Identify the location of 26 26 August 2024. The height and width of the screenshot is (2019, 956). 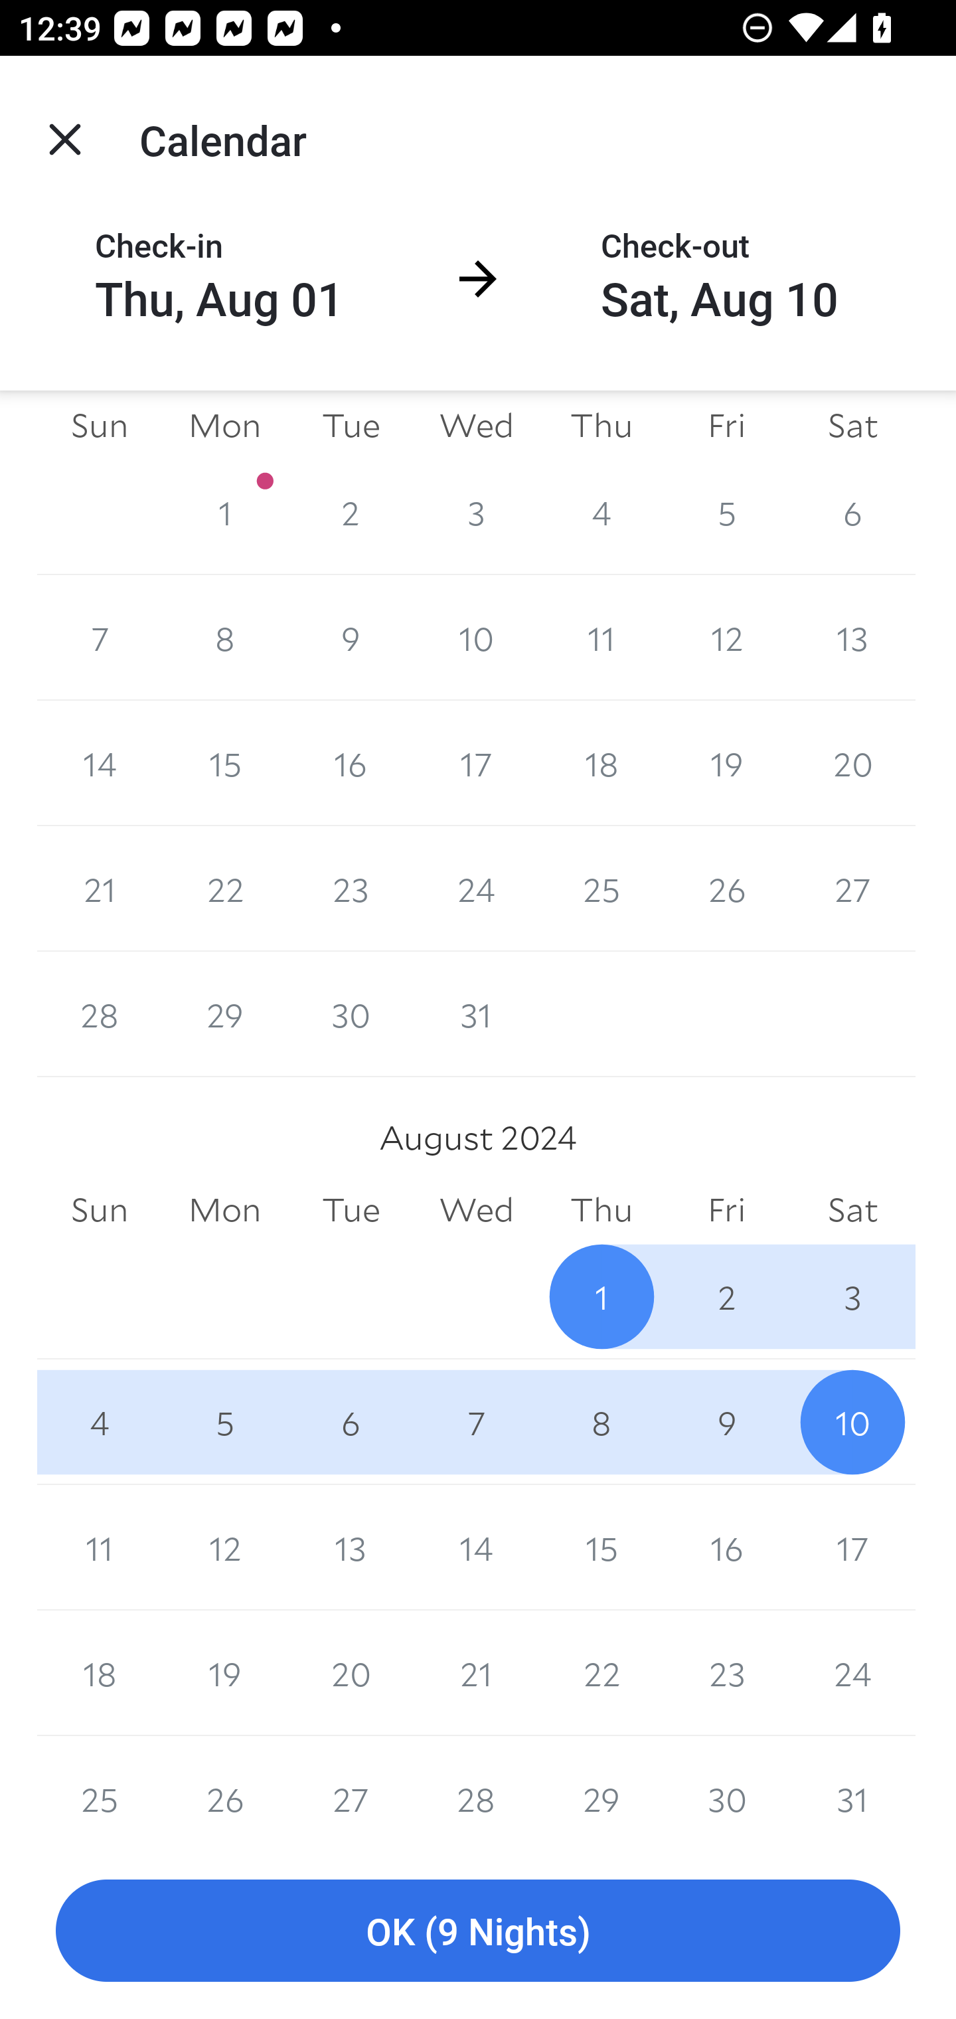
(224, 1789).